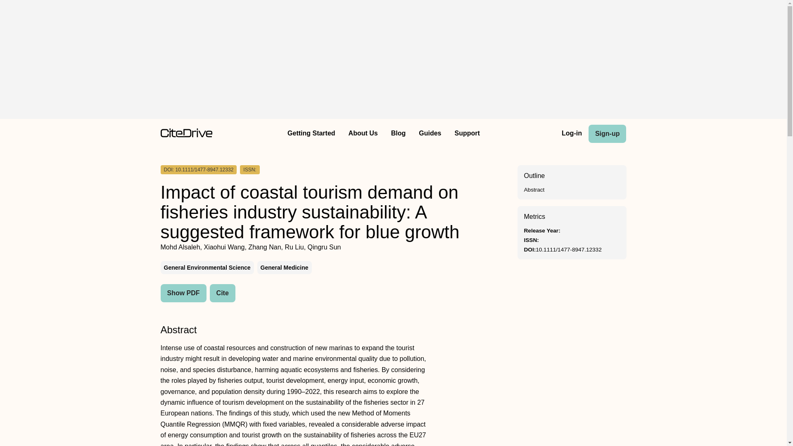 Image resolution: width=793 pixels, height=446 pixels. Describe the element at coordinates (363, 134) in the screenshot. I see `About Us` at that location.